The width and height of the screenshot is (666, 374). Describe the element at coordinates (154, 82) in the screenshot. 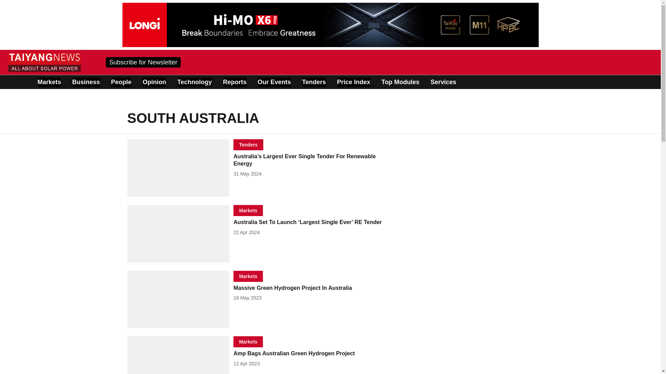

I see `Opinion` at that location.